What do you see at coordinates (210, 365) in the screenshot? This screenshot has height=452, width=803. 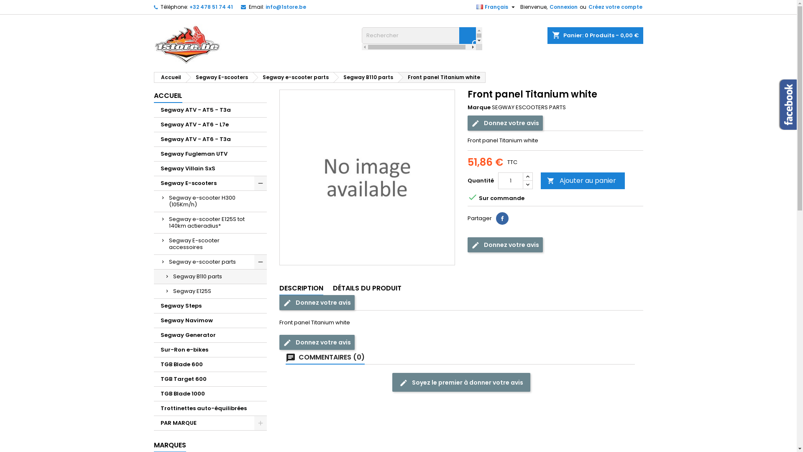 I see `TGB Blade 600` at bounding box center [210, 365].